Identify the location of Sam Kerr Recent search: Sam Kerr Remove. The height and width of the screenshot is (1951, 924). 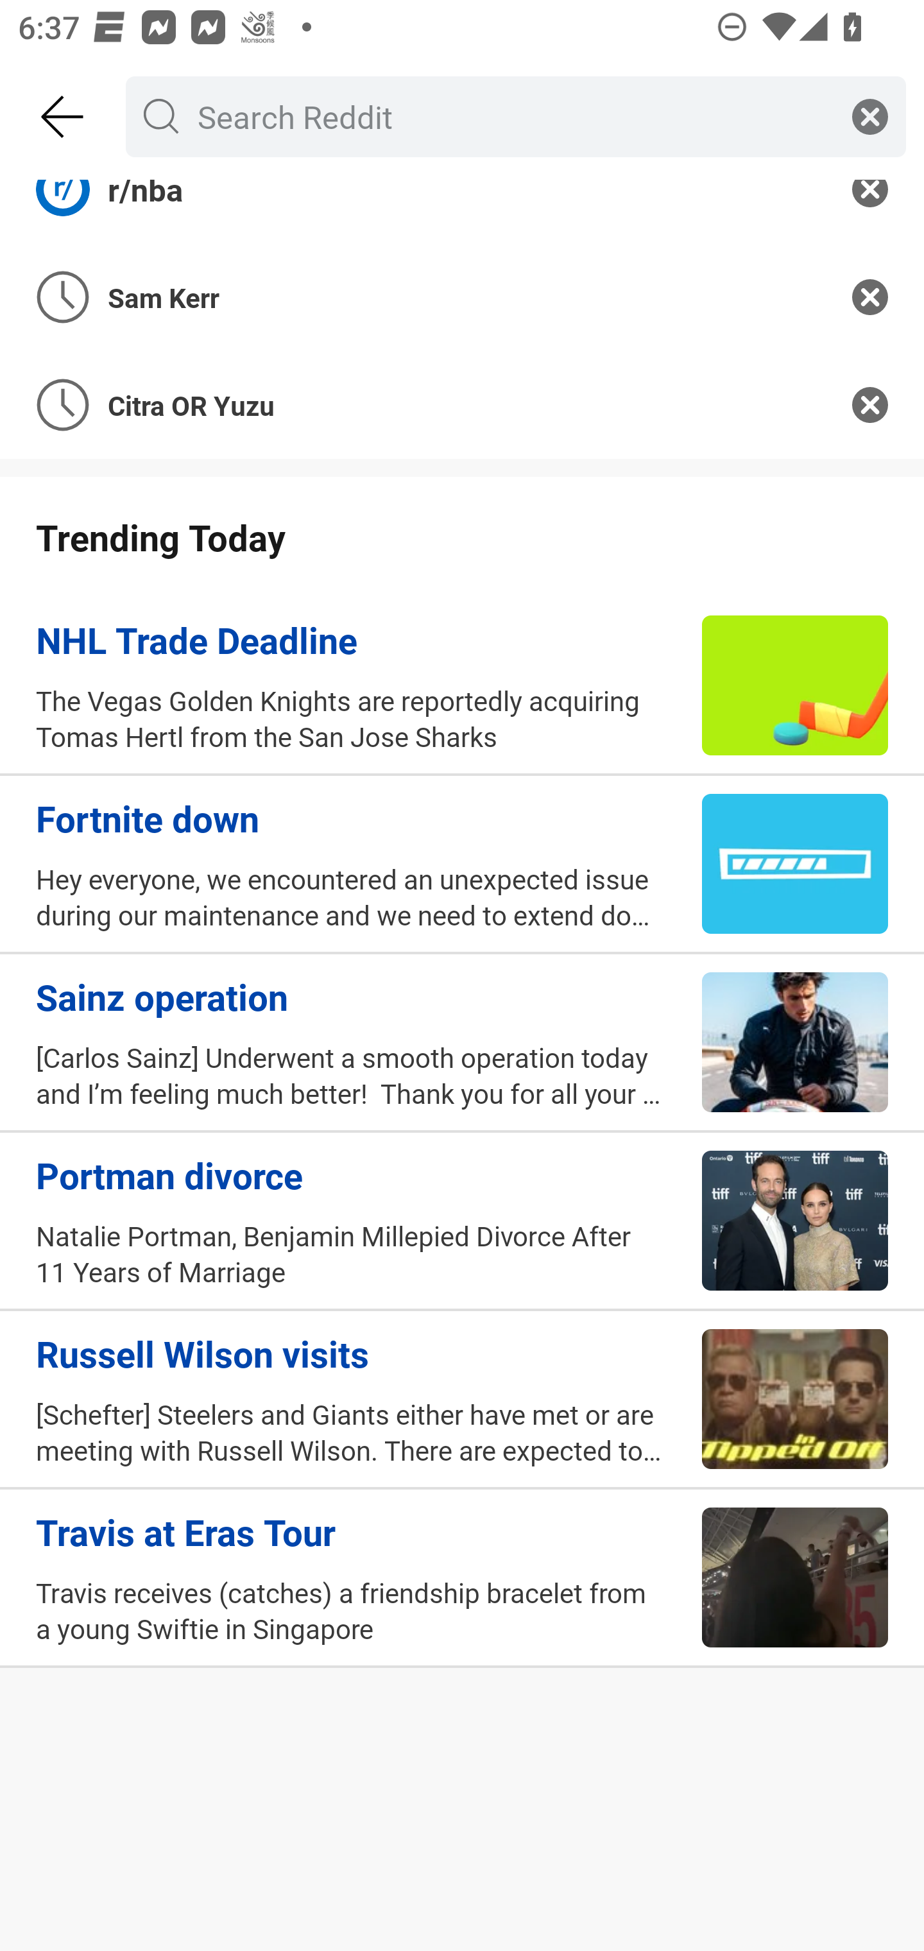
(462, 298).